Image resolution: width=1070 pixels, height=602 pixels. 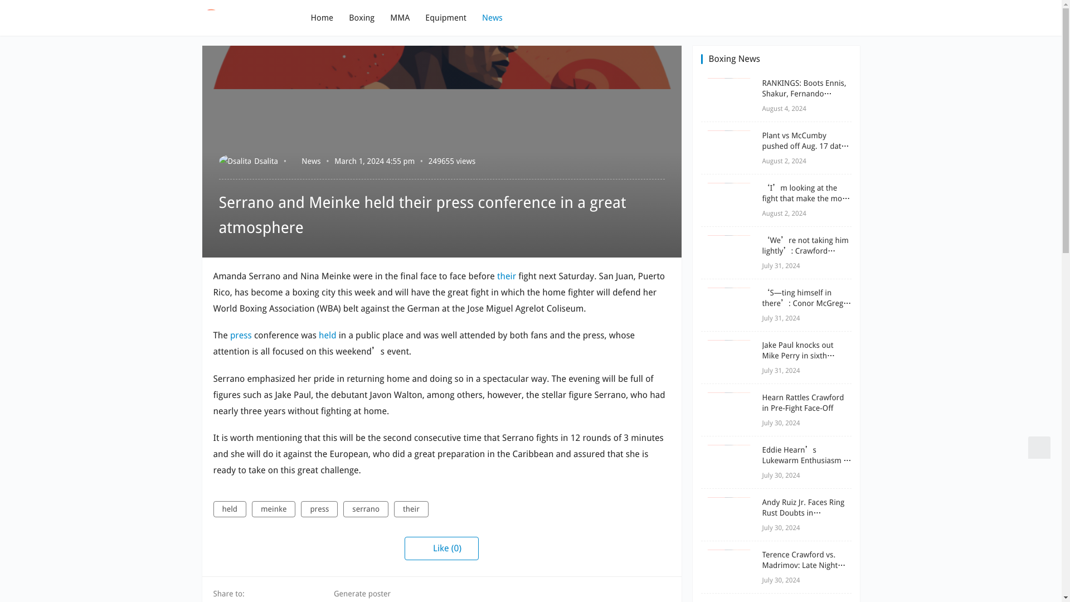 I want to click on press, so click(x=241, y=335).